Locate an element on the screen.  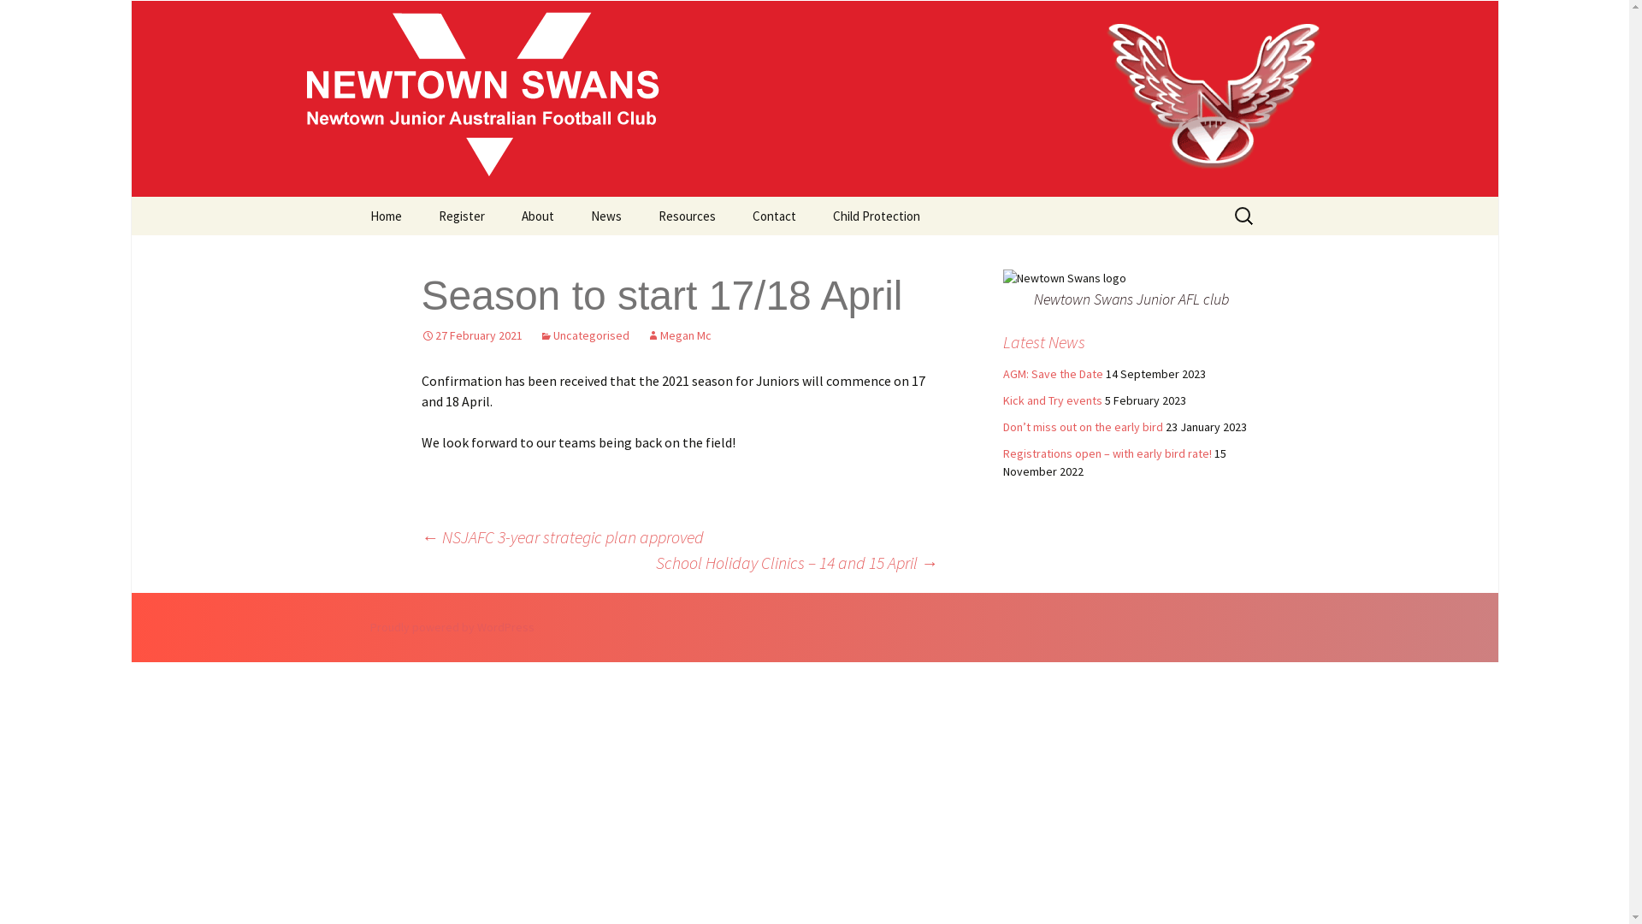
Child Protection is located at coordinates (877, 216).